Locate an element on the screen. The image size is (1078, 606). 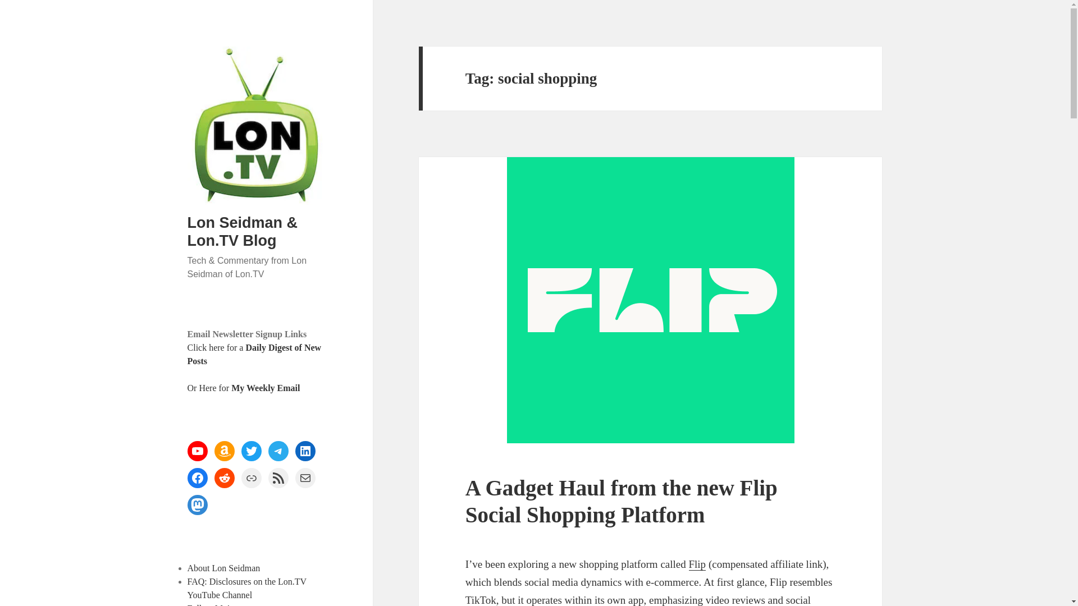
Reddit is located at coordinates (225, 478).